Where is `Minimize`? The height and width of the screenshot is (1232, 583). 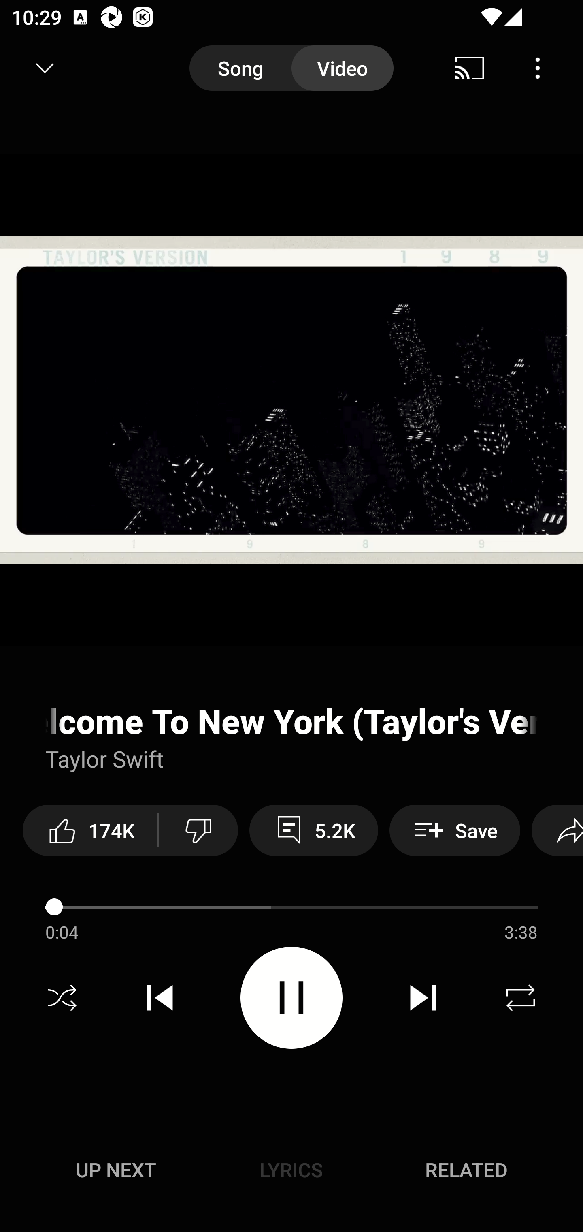
Minimize is located at coordinates (45, 68).